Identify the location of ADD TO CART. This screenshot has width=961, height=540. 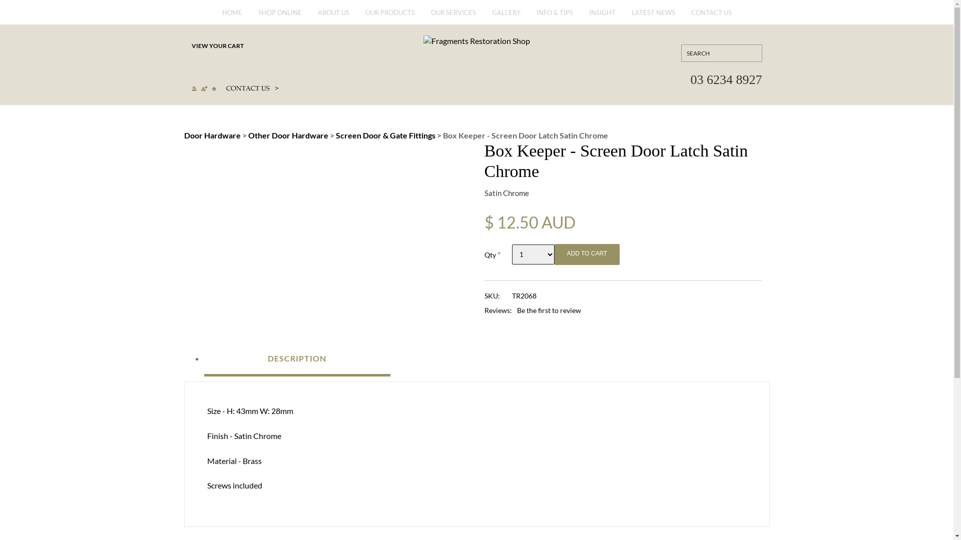
(588, 254).